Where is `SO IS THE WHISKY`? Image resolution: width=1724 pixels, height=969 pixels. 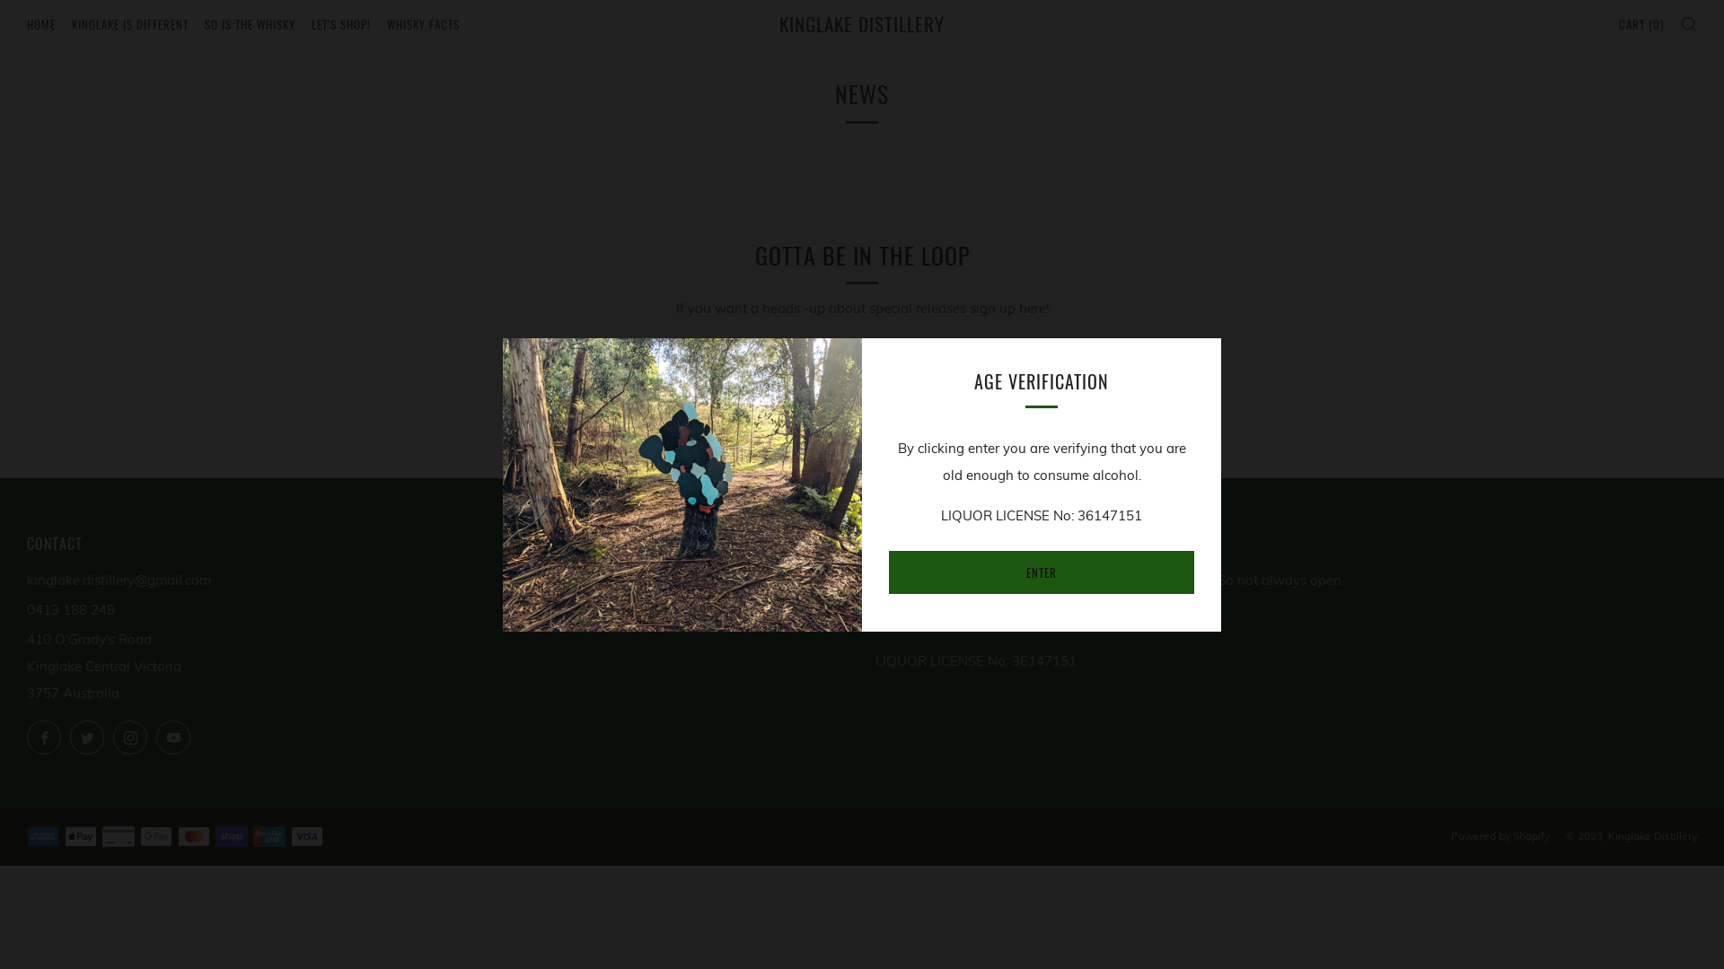 SO IS THE WHISKY is located at coordinates (250, 23).